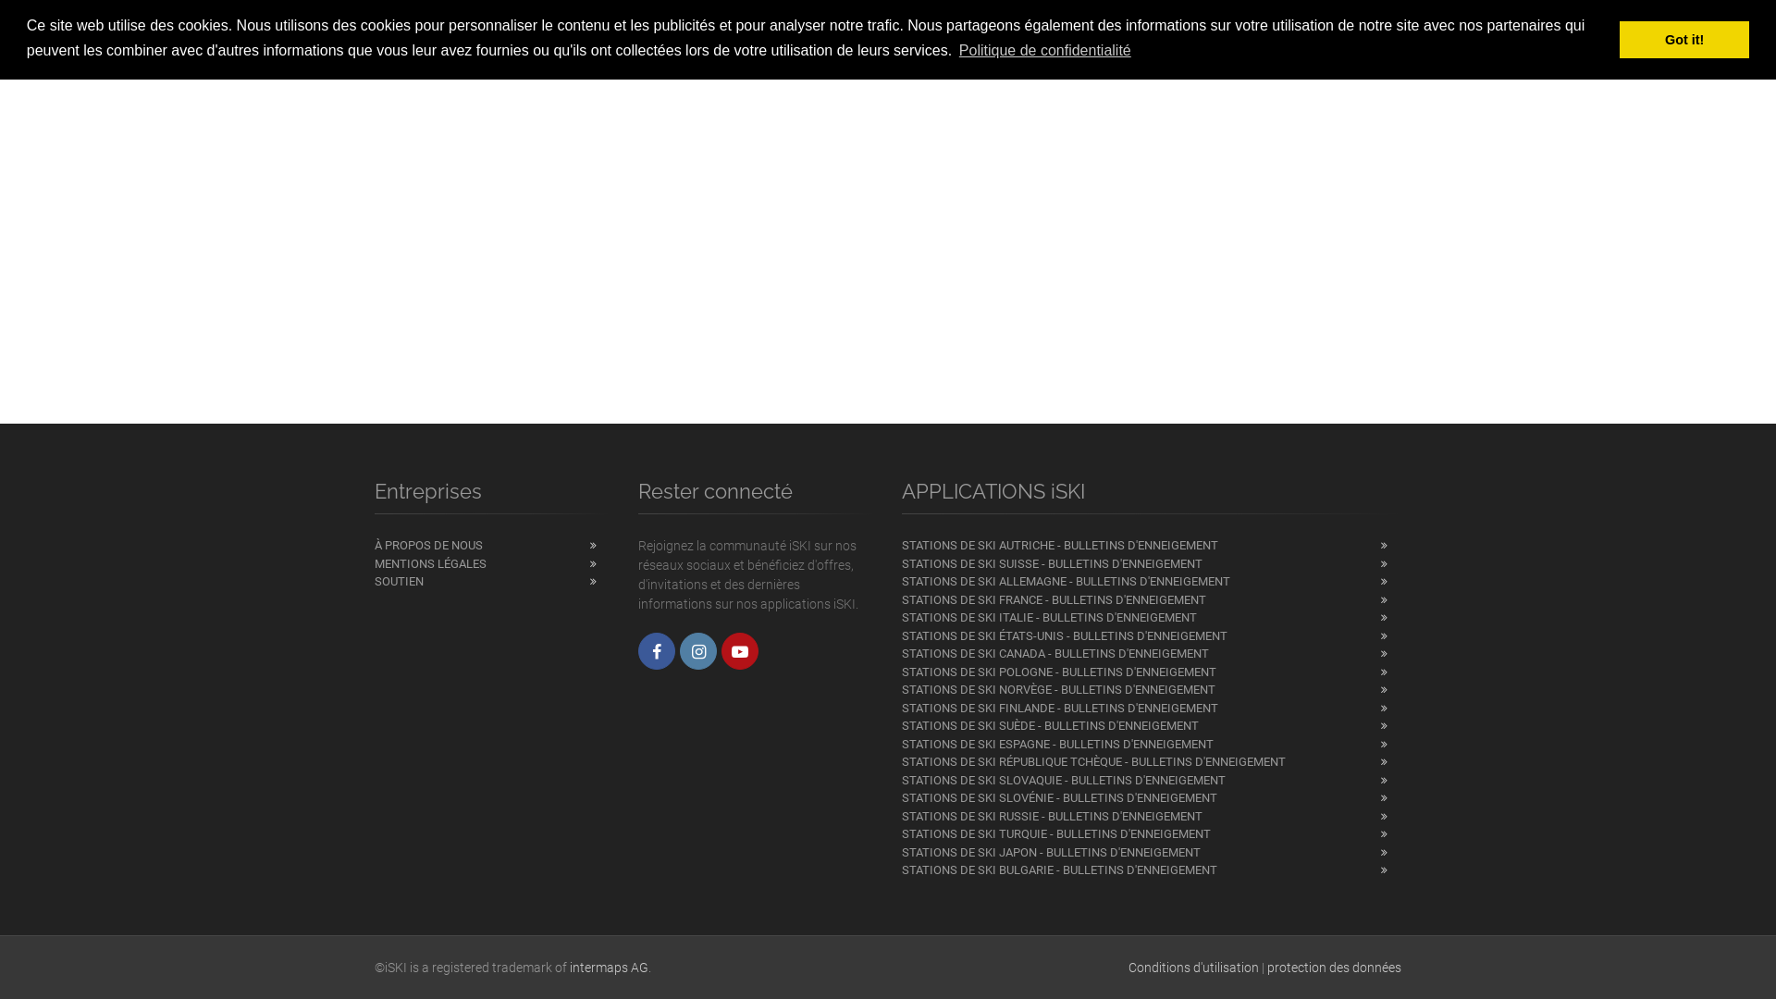  What do you see at coordinates (1152, 582) in the screenshot?
I see `STATIONS DE SKI ALLEMAGNE - BULLETINS D'ENNEIGEMENT` at bounding box center [1152, 582].